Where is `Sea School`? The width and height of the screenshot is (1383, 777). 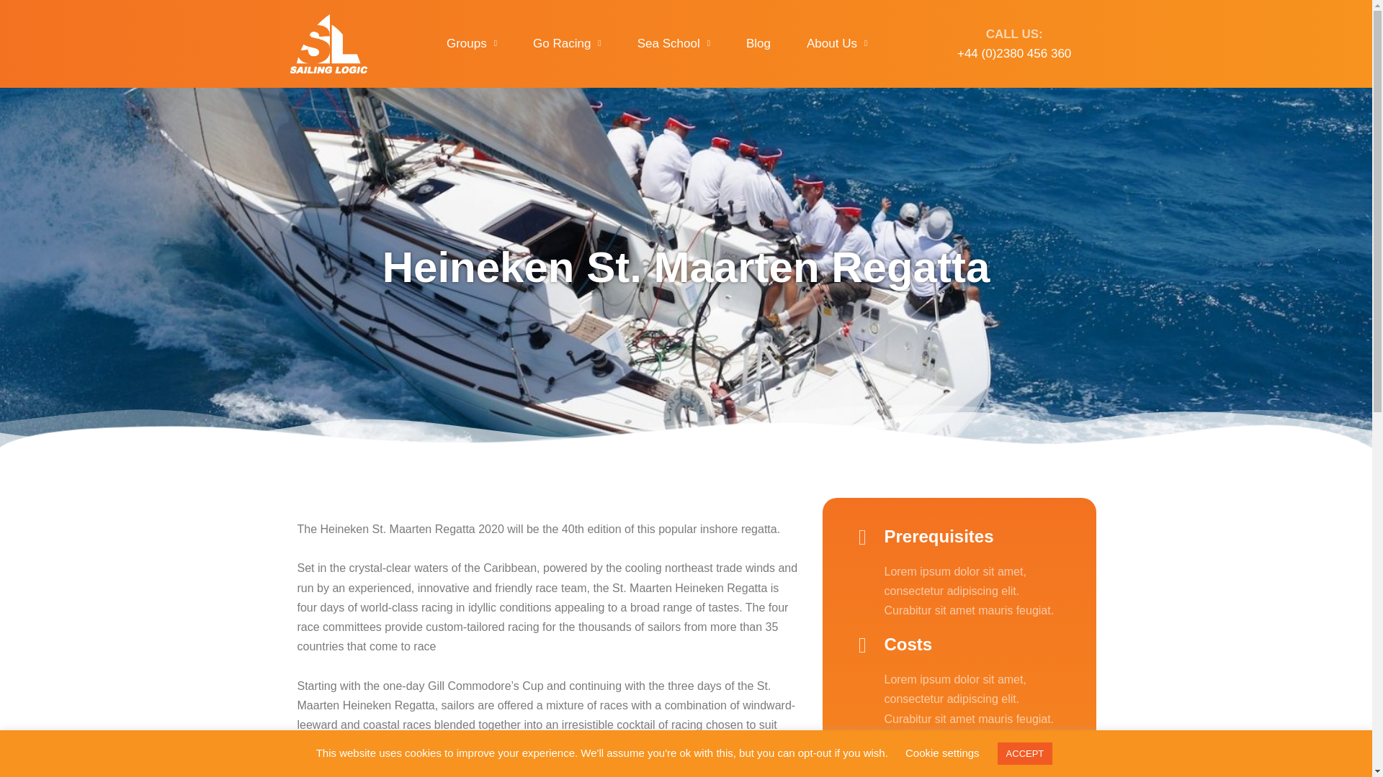
Sea School is located at coordinates (674, 43).